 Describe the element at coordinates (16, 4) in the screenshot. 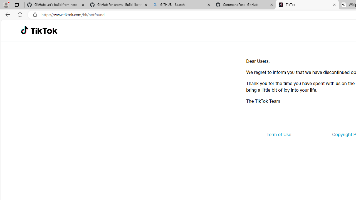

I see `Tab actions menu` at that location.